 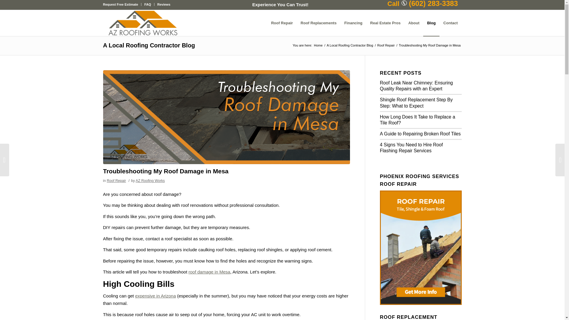 I want to click on Home, so click(x=318, y=45).